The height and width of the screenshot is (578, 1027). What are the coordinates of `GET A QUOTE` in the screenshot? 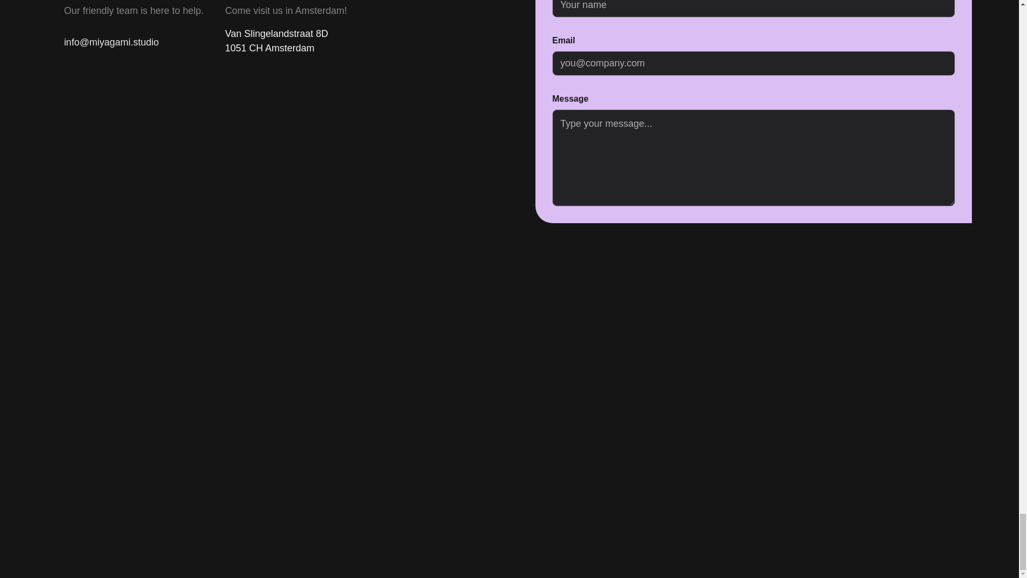 It's located at (863, 235).